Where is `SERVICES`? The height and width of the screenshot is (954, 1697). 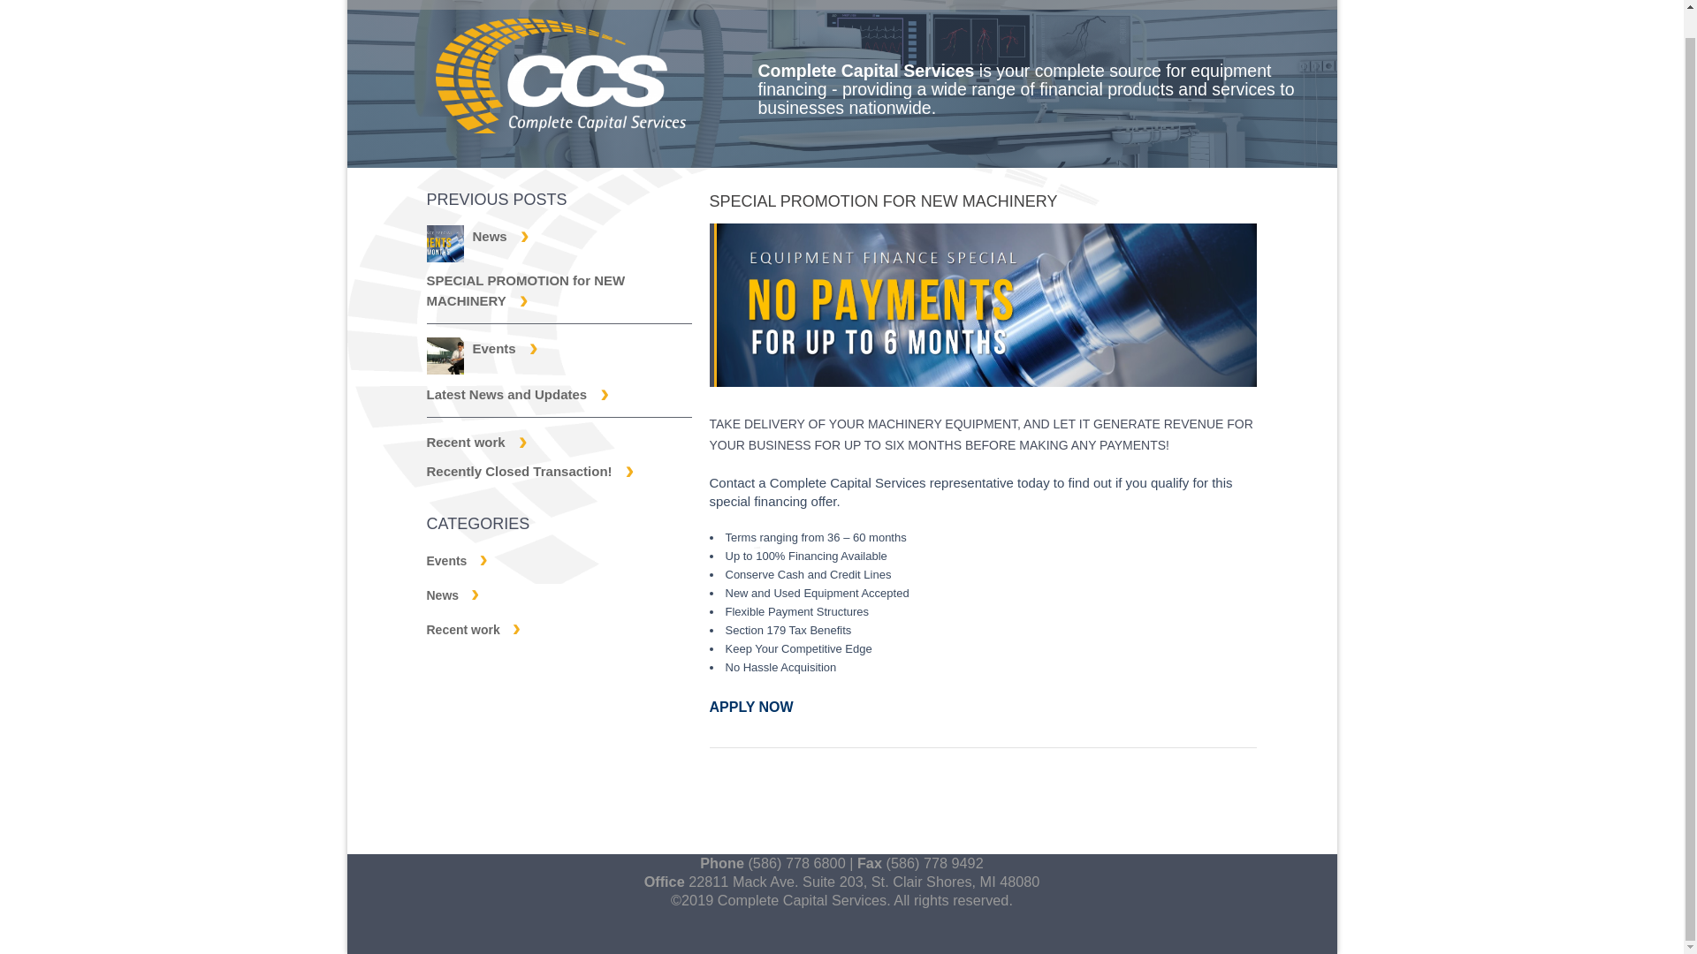 SERVICES is located at coordinates (746, 4).